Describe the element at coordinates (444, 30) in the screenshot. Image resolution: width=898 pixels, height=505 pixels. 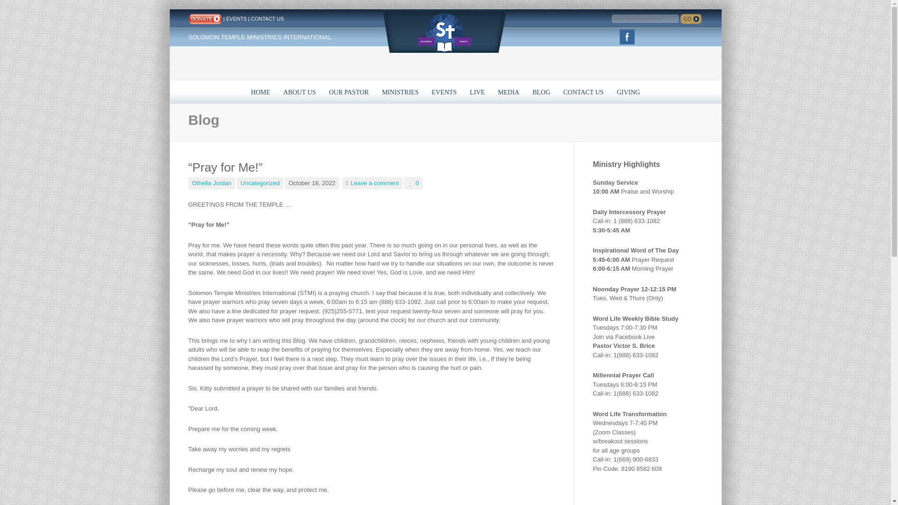
I see `Solomon Temple Ministries International` at that location.